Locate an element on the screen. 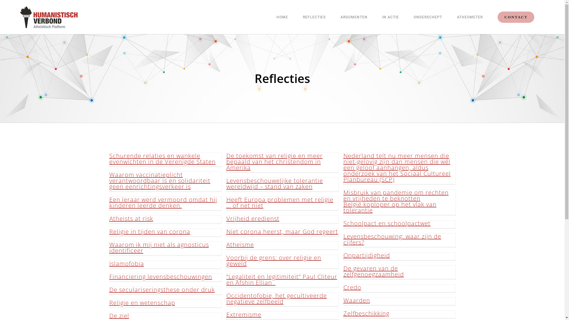  Religie en wetenschap is located at coordinates (142, 303).